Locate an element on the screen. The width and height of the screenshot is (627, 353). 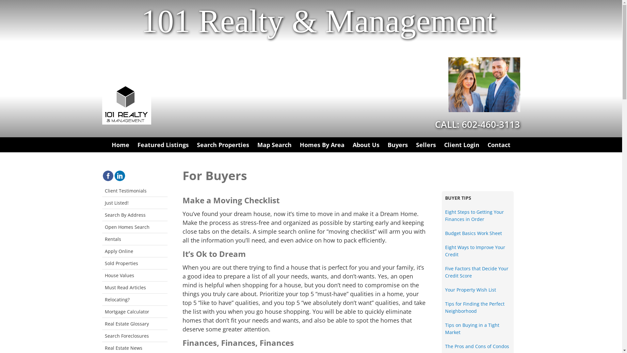
Eight Ways to Improve Your Credit is located at coordinates (475, 251).